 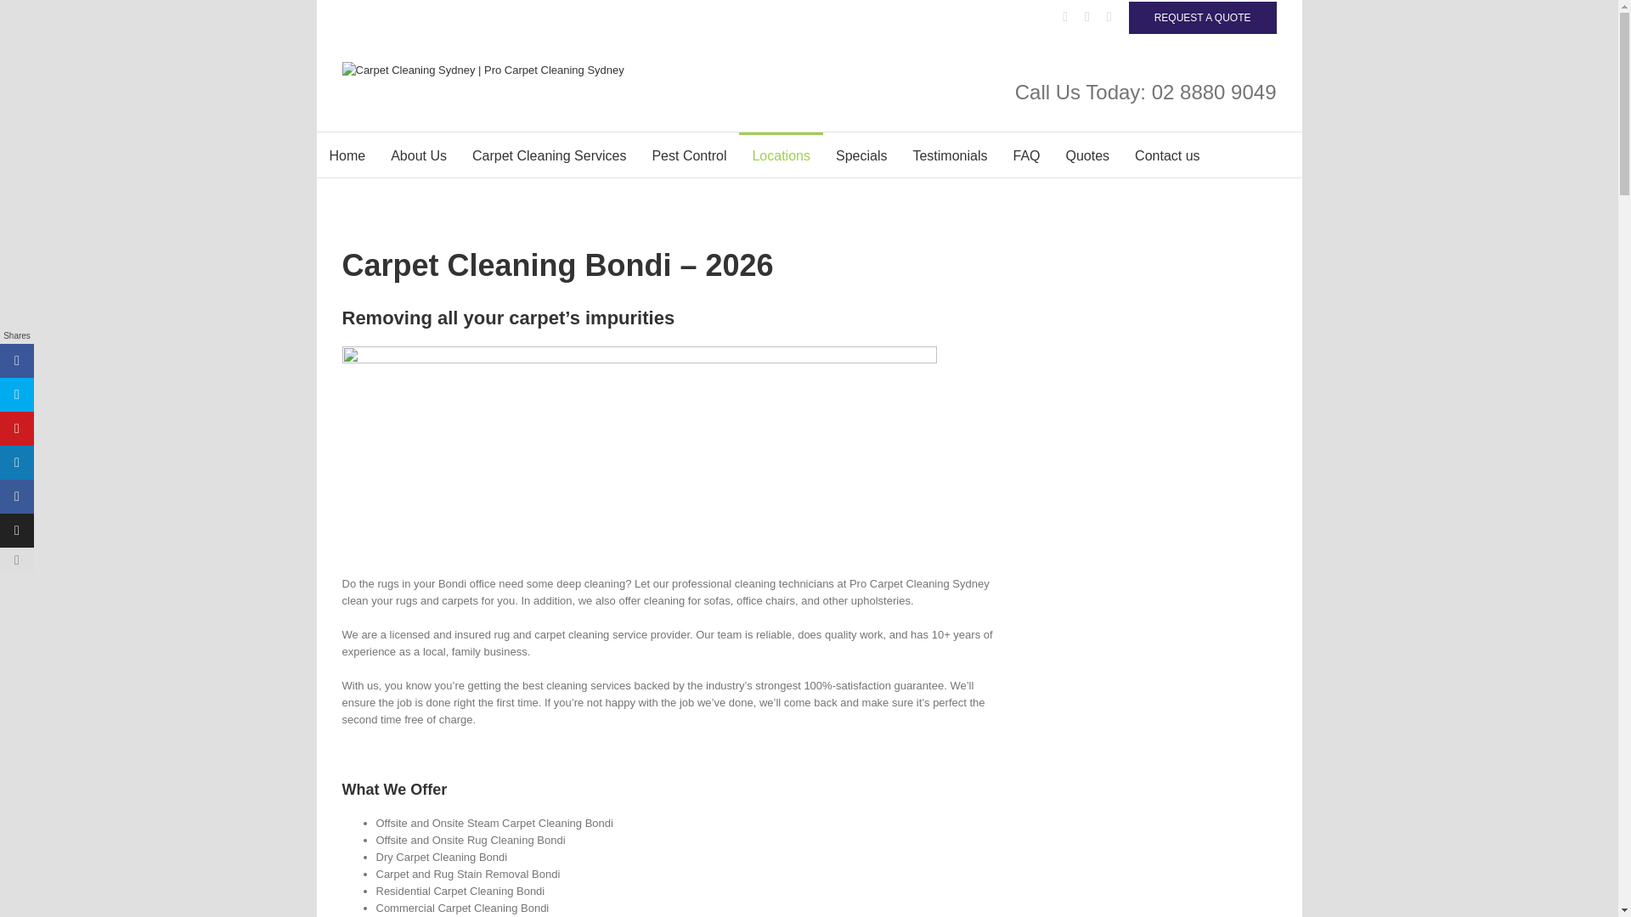 What do you see at coordinates (347, 155) in the screenshot?
I see `Home` at bounding box center [347, 155].